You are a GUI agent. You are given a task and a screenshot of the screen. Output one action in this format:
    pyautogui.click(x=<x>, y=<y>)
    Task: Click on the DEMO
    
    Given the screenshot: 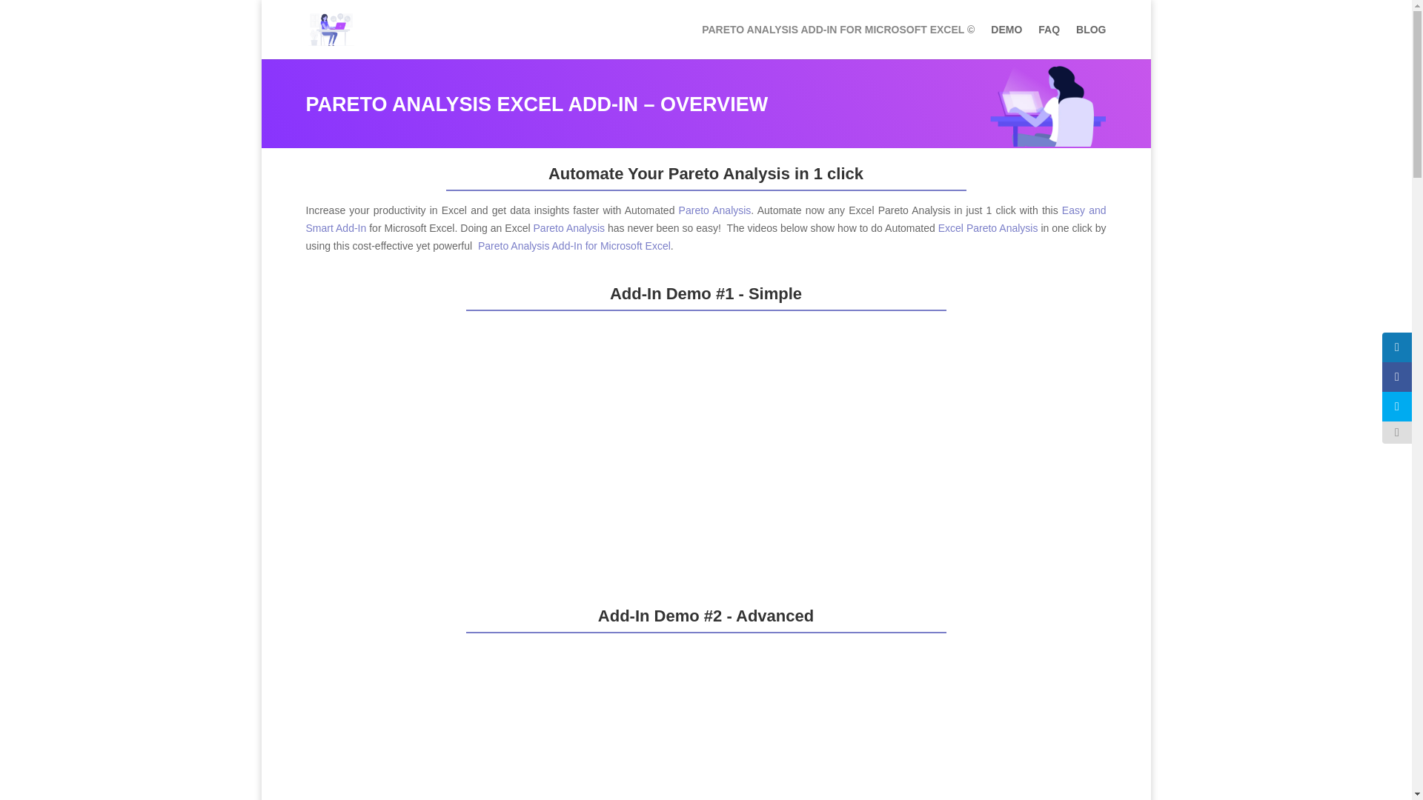 What is the action you would take?
    pyautogui.click(x=1006, y=41)
    